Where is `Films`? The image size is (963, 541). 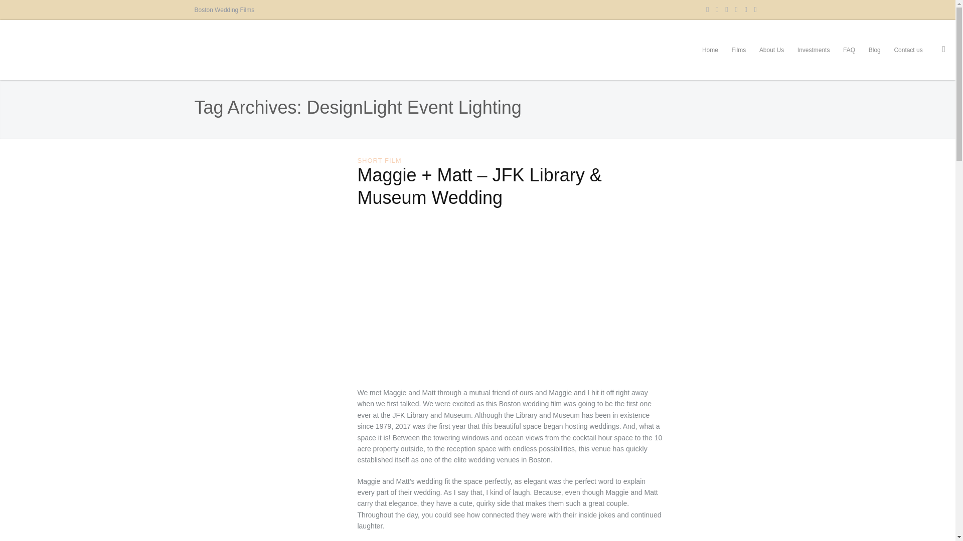
Films is located at coordinates (738, 50).